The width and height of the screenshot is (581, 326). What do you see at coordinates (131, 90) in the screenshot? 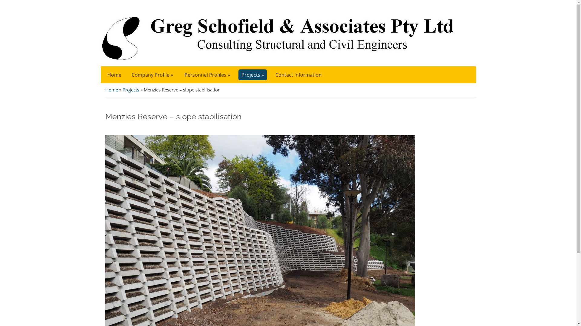
I see `Projects` at bounding box center [131, 90].